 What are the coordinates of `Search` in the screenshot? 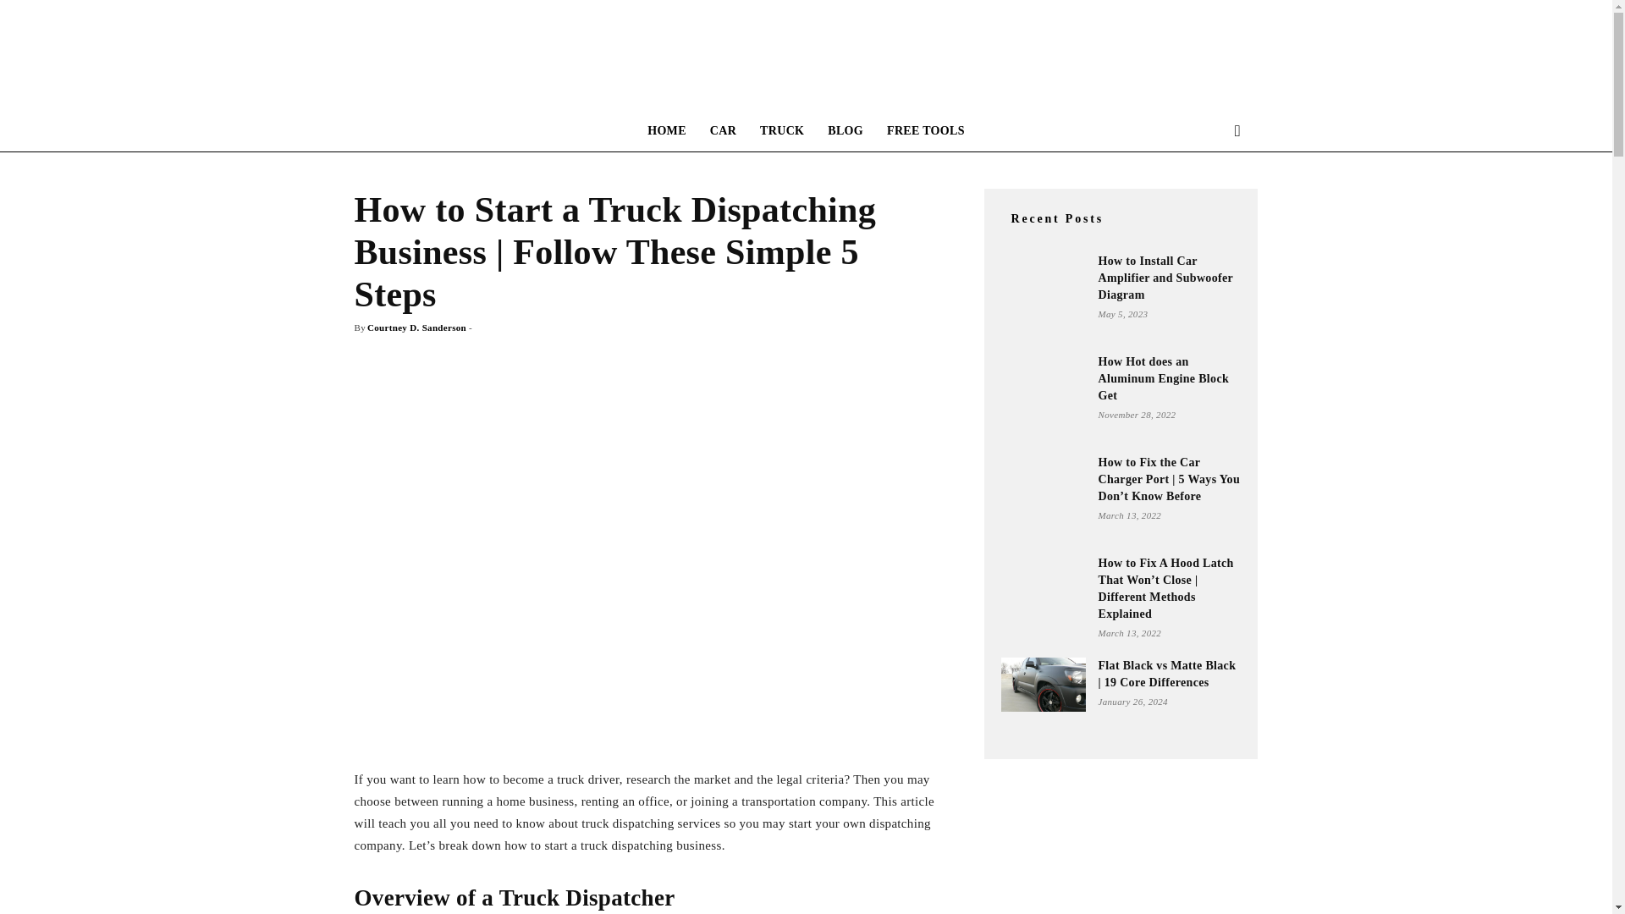 It's located at (1210, 198).